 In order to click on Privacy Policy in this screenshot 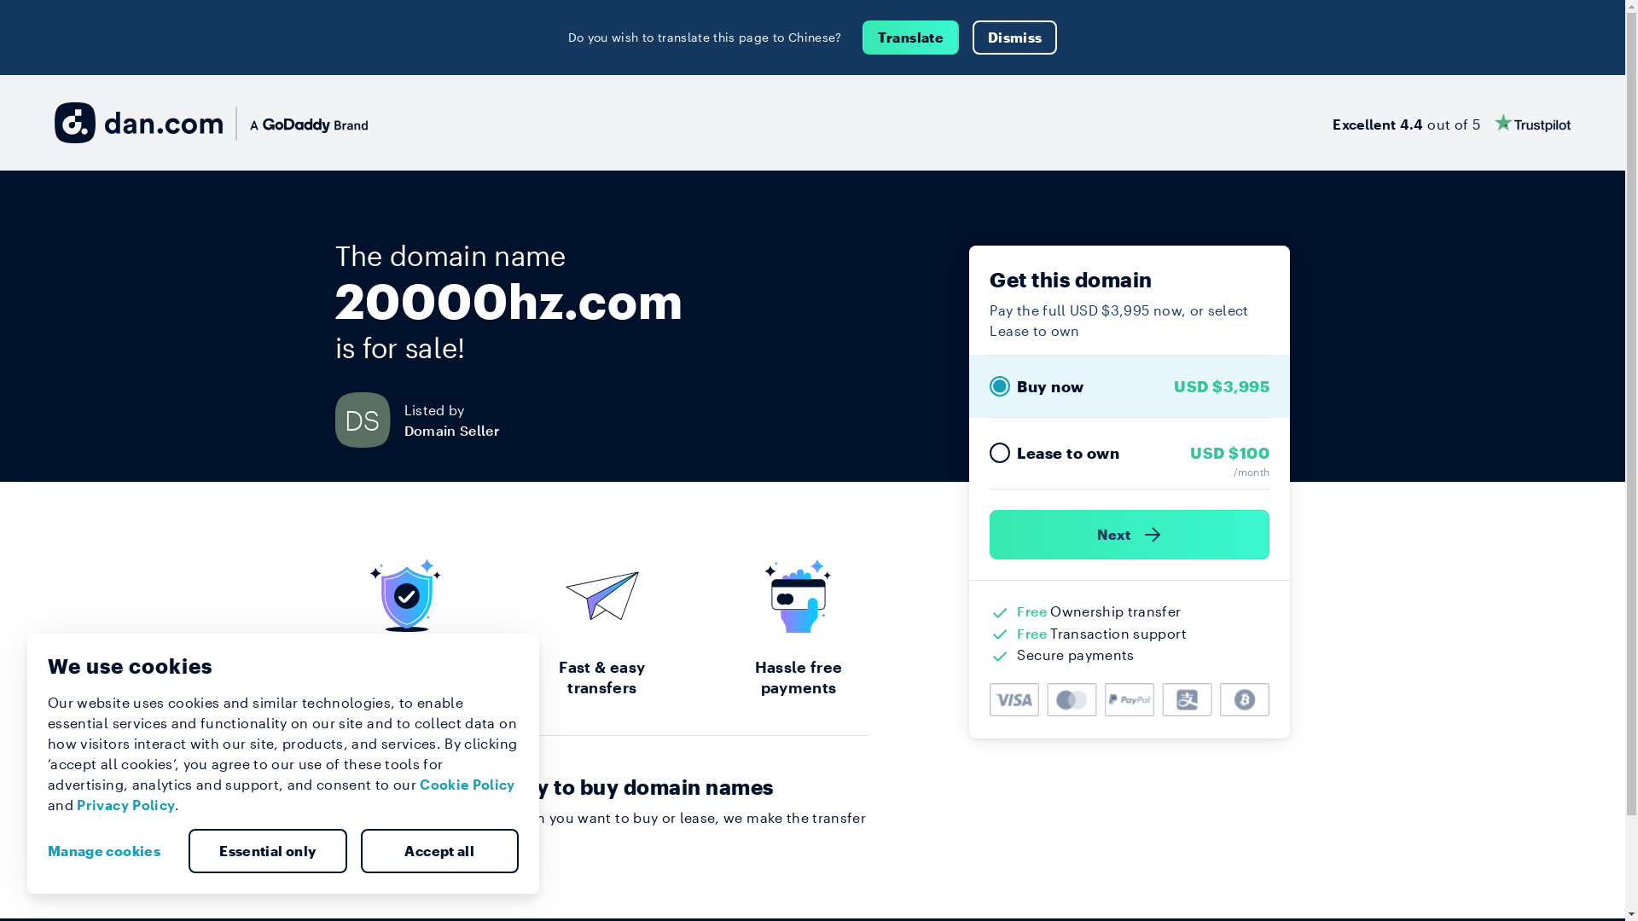, I will do `click(126, 805)`.